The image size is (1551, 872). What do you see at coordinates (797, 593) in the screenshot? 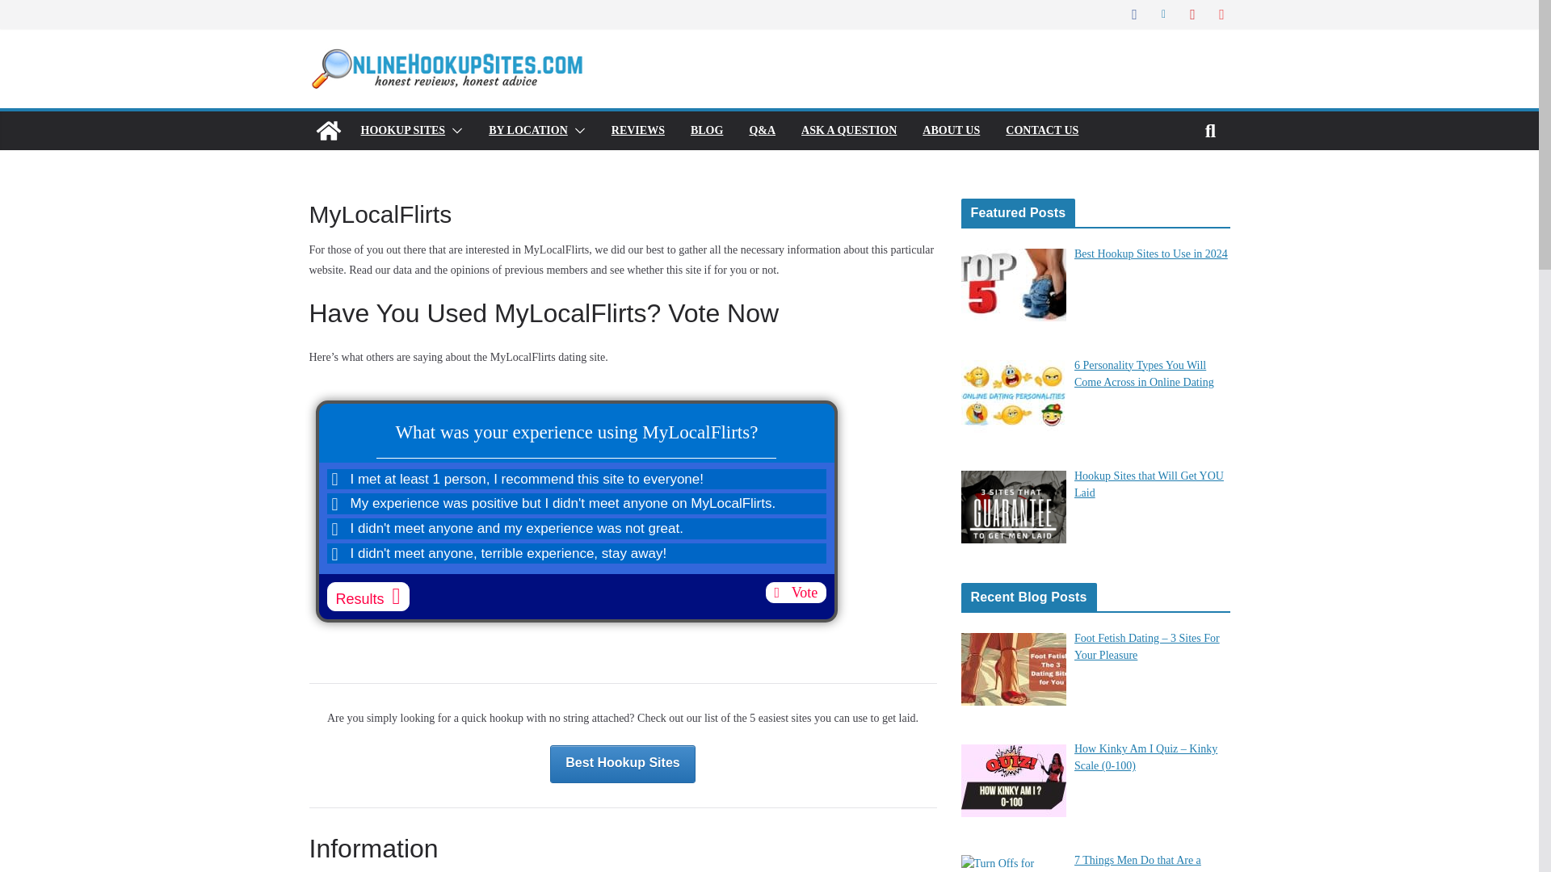
I see `Vote` at bounding box center [797, 593].